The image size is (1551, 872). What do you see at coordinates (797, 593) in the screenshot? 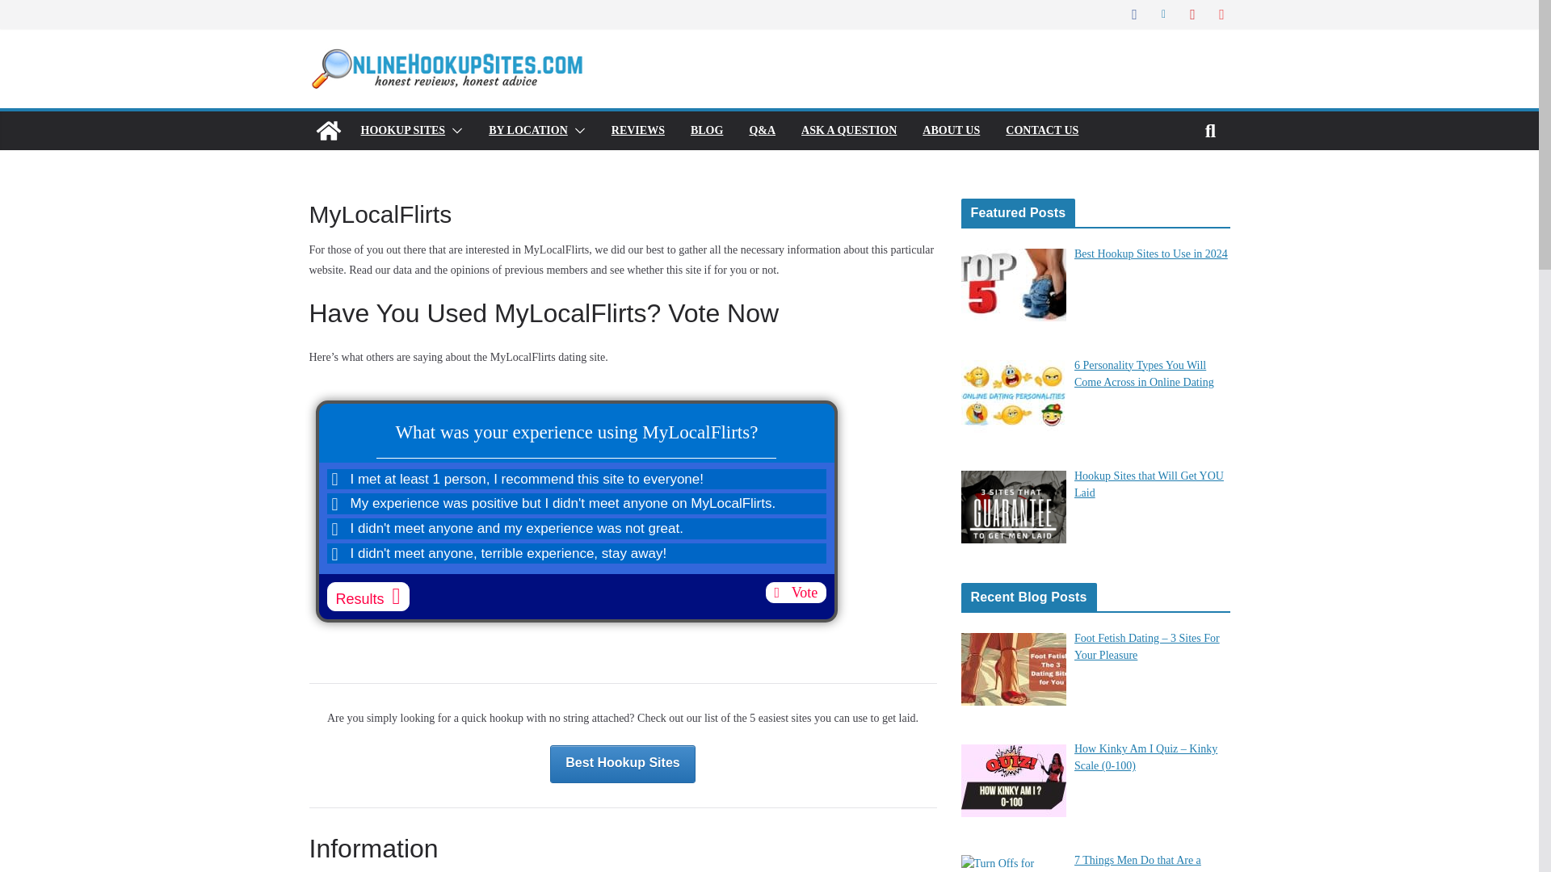
I see `Vote` at bounding box center [797, 593].